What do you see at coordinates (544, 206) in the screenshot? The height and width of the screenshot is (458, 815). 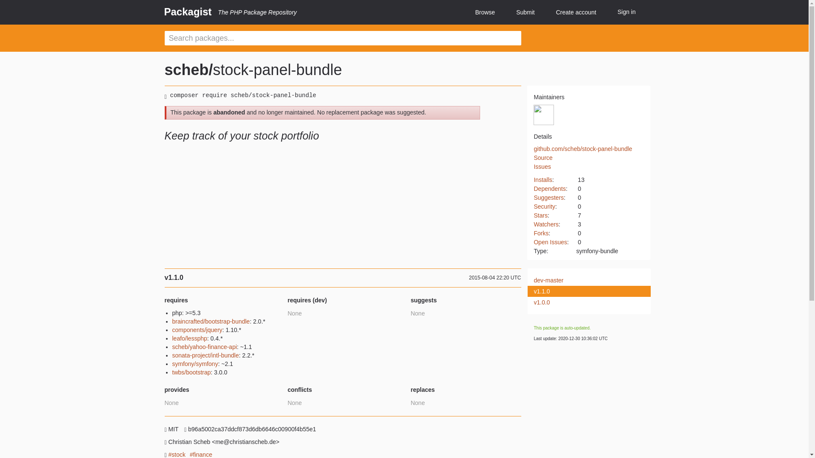 I see `Security` at bounding box center [544, 206].